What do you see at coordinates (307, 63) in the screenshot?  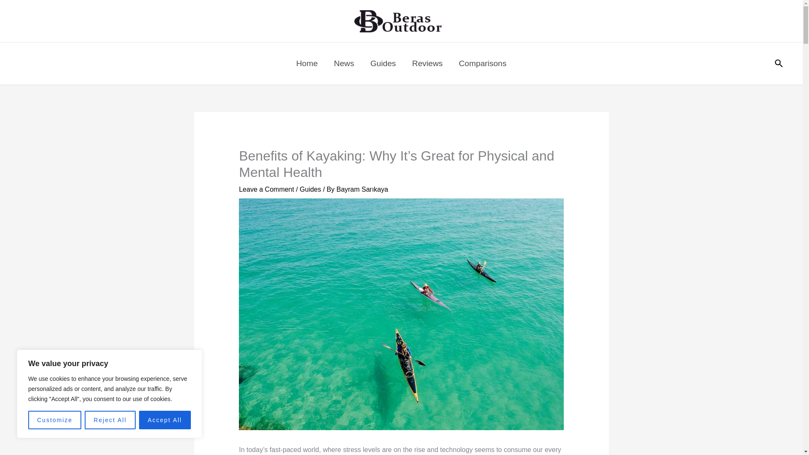 I see `Home` at bounding box center [307, 63].